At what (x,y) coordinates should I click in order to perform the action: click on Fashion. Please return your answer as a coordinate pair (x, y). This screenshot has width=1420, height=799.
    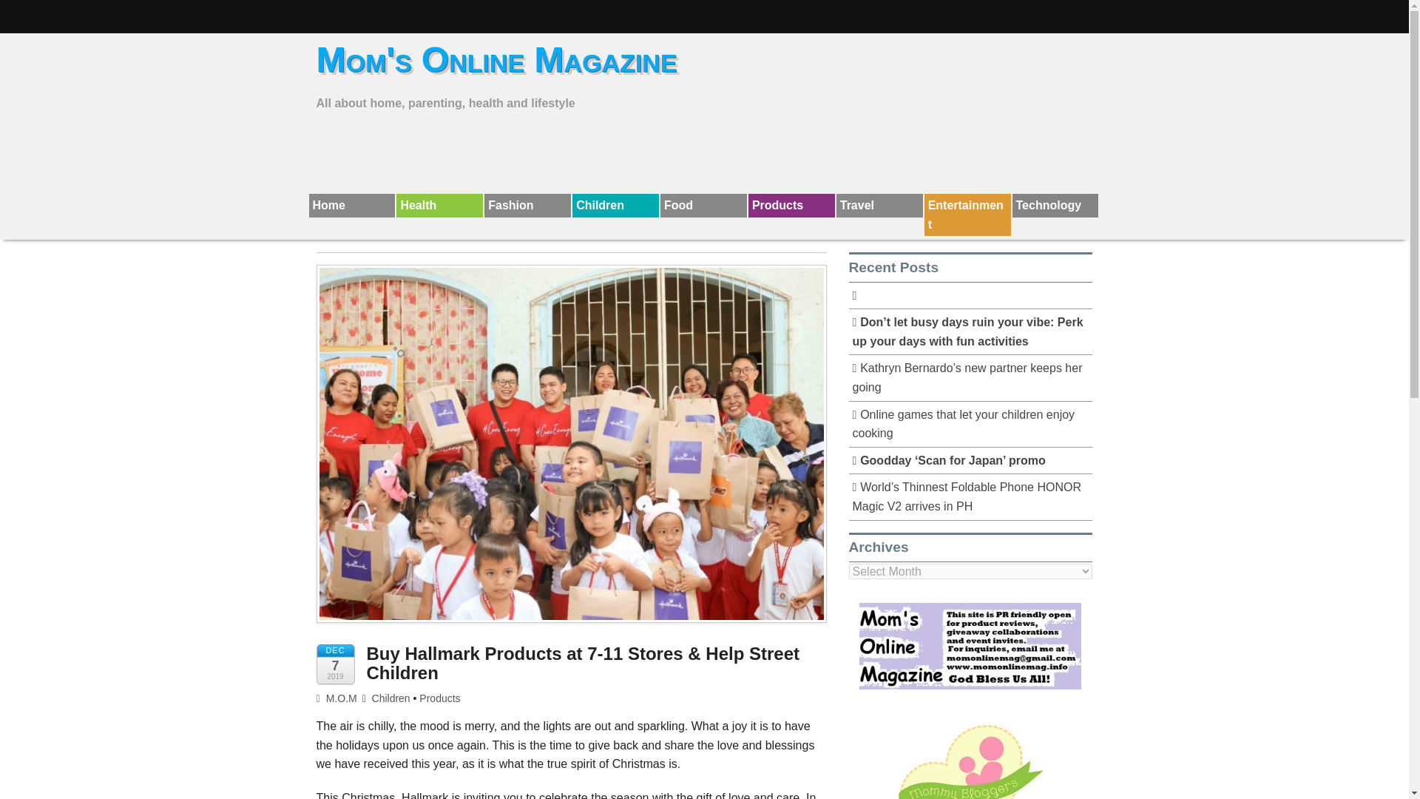
    Looking at the image, I should click on (527, 206).